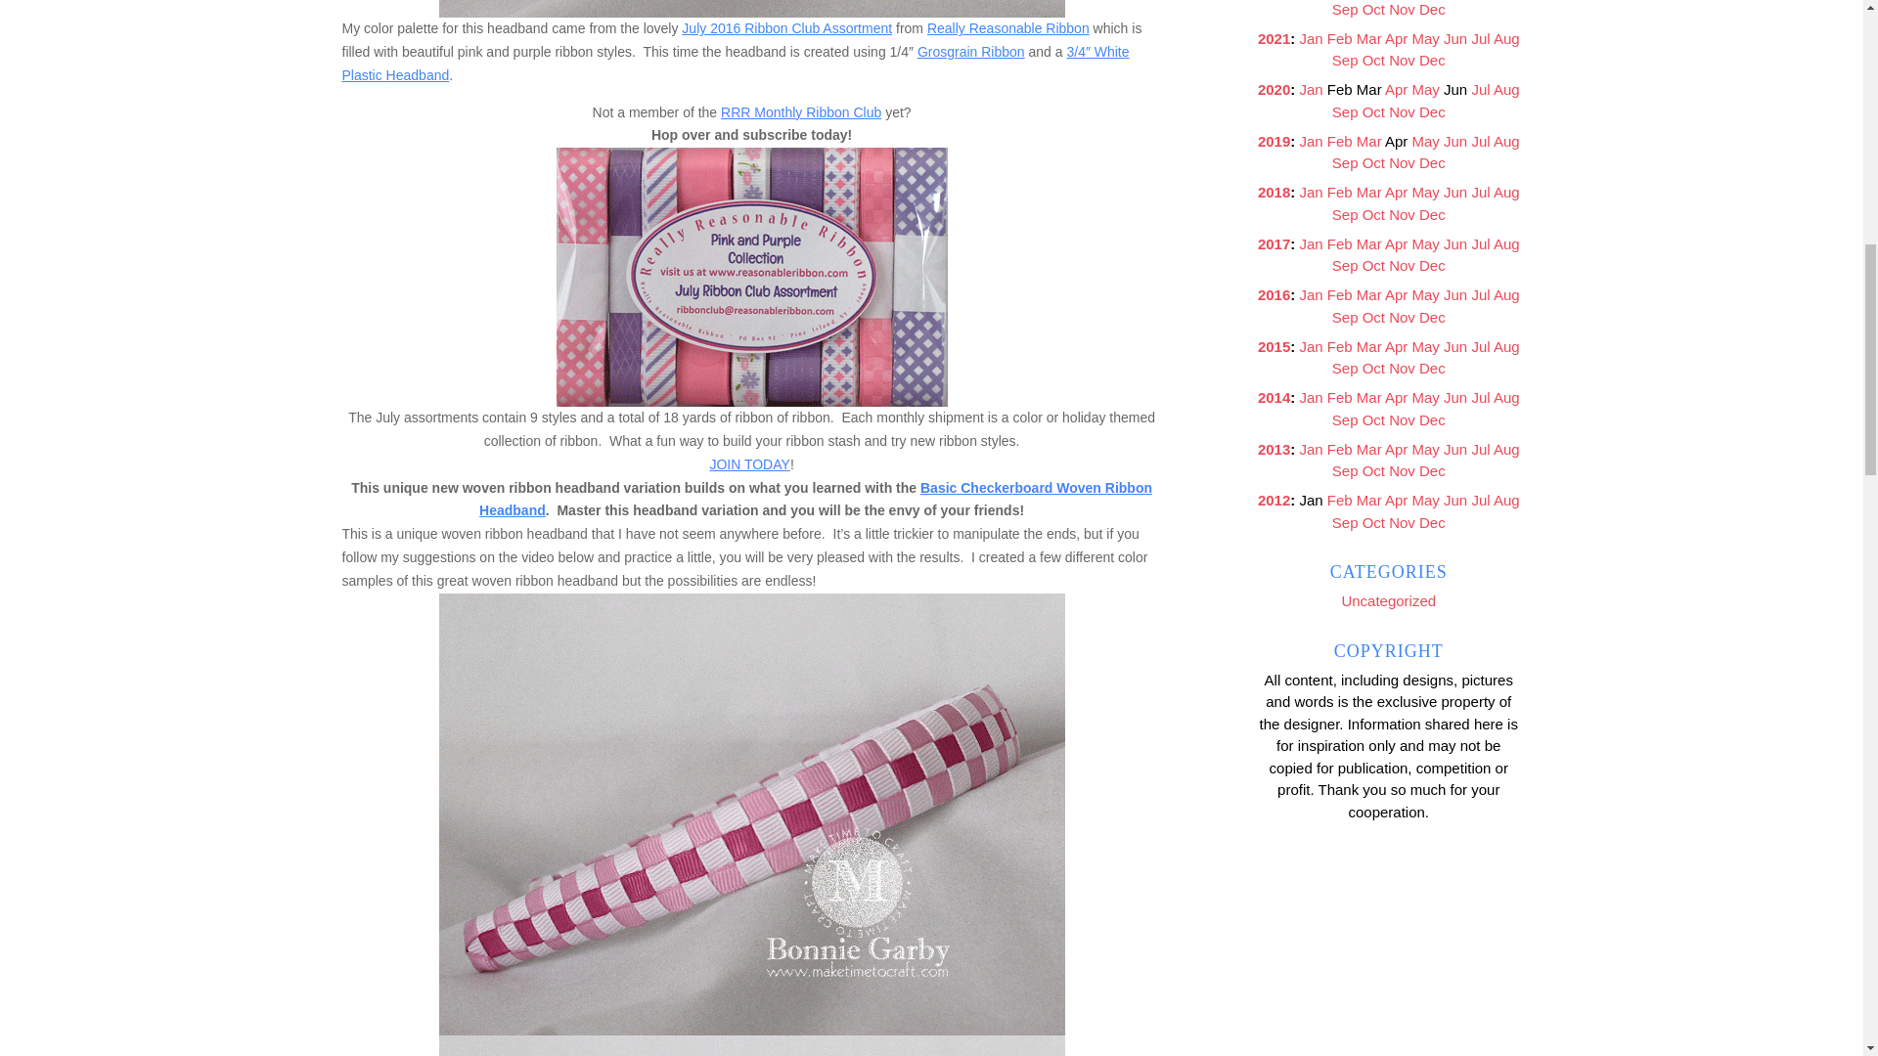 The image size is (1878, 1056). Describe the element at coordinates (971, 51) in the screenshot. I see `Grosgrain Ribbon` at that location.